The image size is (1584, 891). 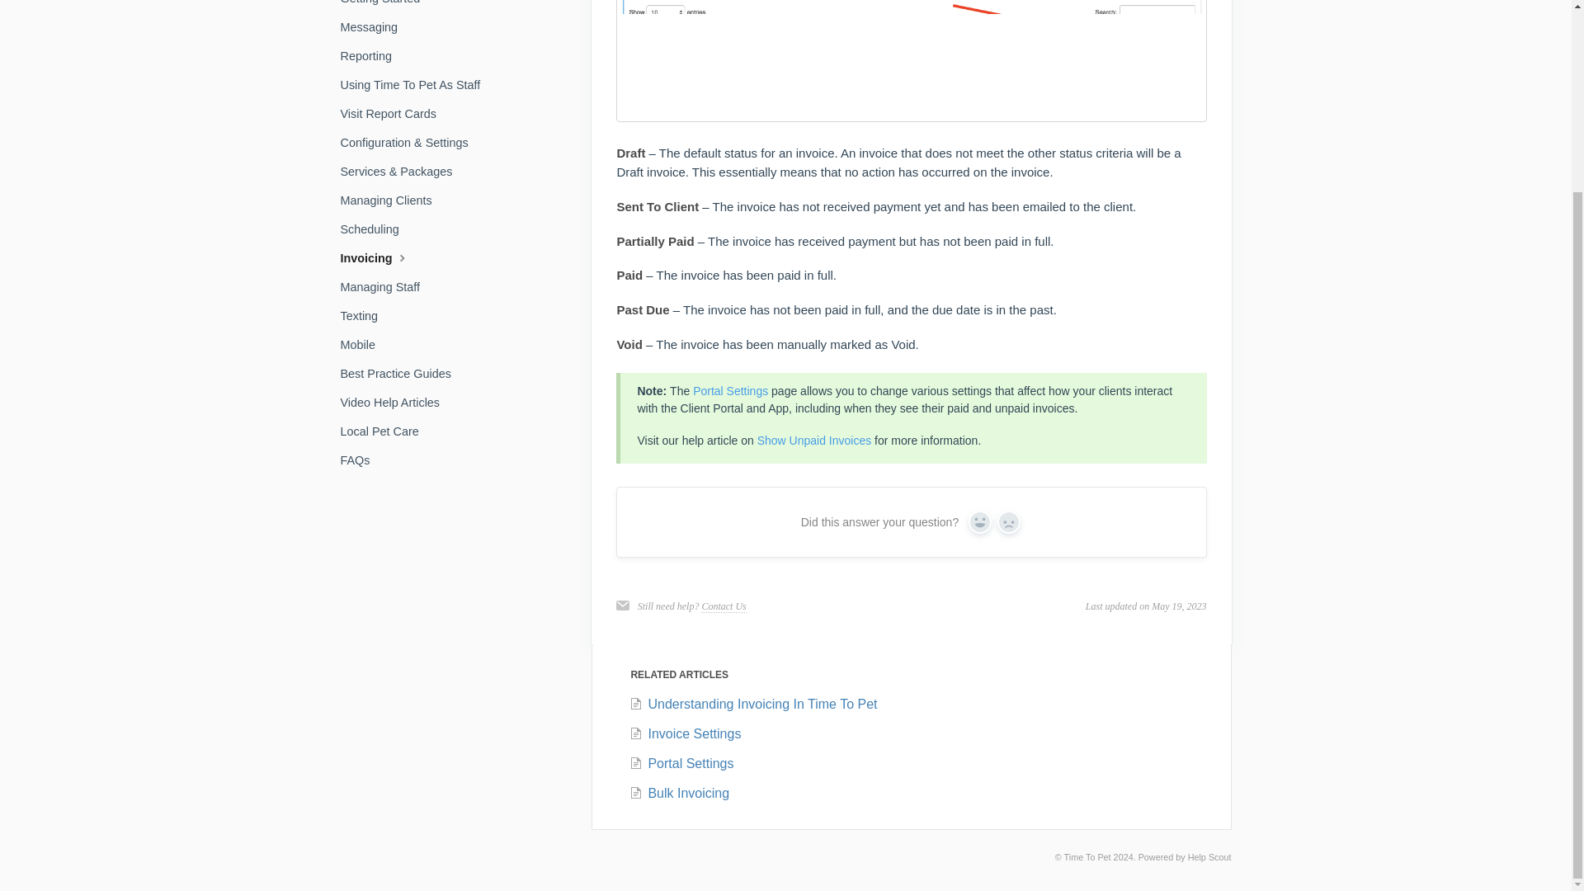 I want to click on Understanding Invoicing In Time To Pet, so click(x=752, y=703).